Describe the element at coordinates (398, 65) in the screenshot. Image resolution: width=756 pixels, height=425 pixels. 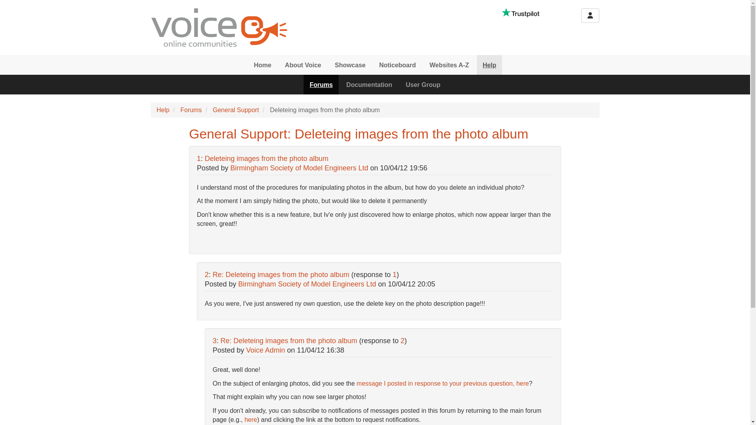
I see `Noticeboard` at that location.